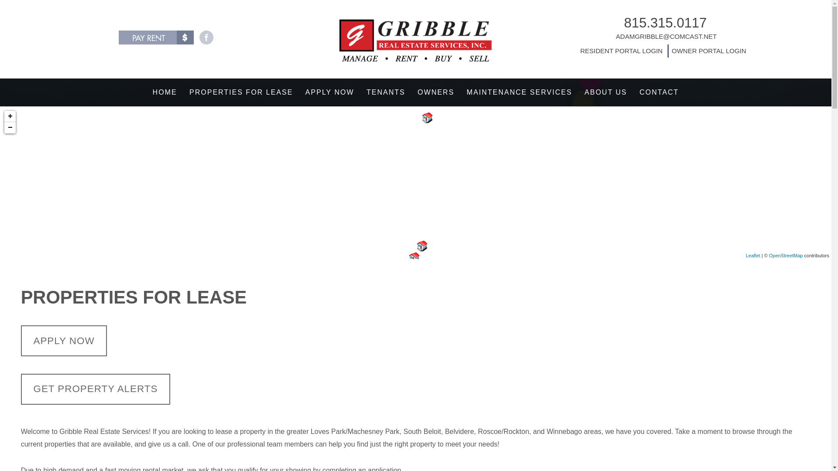 This screenshot has height=471, width=838. What do you see at coordinates (436, 92) in the screenshot?
I see `OWNERS` at bounding box center [436, 92].